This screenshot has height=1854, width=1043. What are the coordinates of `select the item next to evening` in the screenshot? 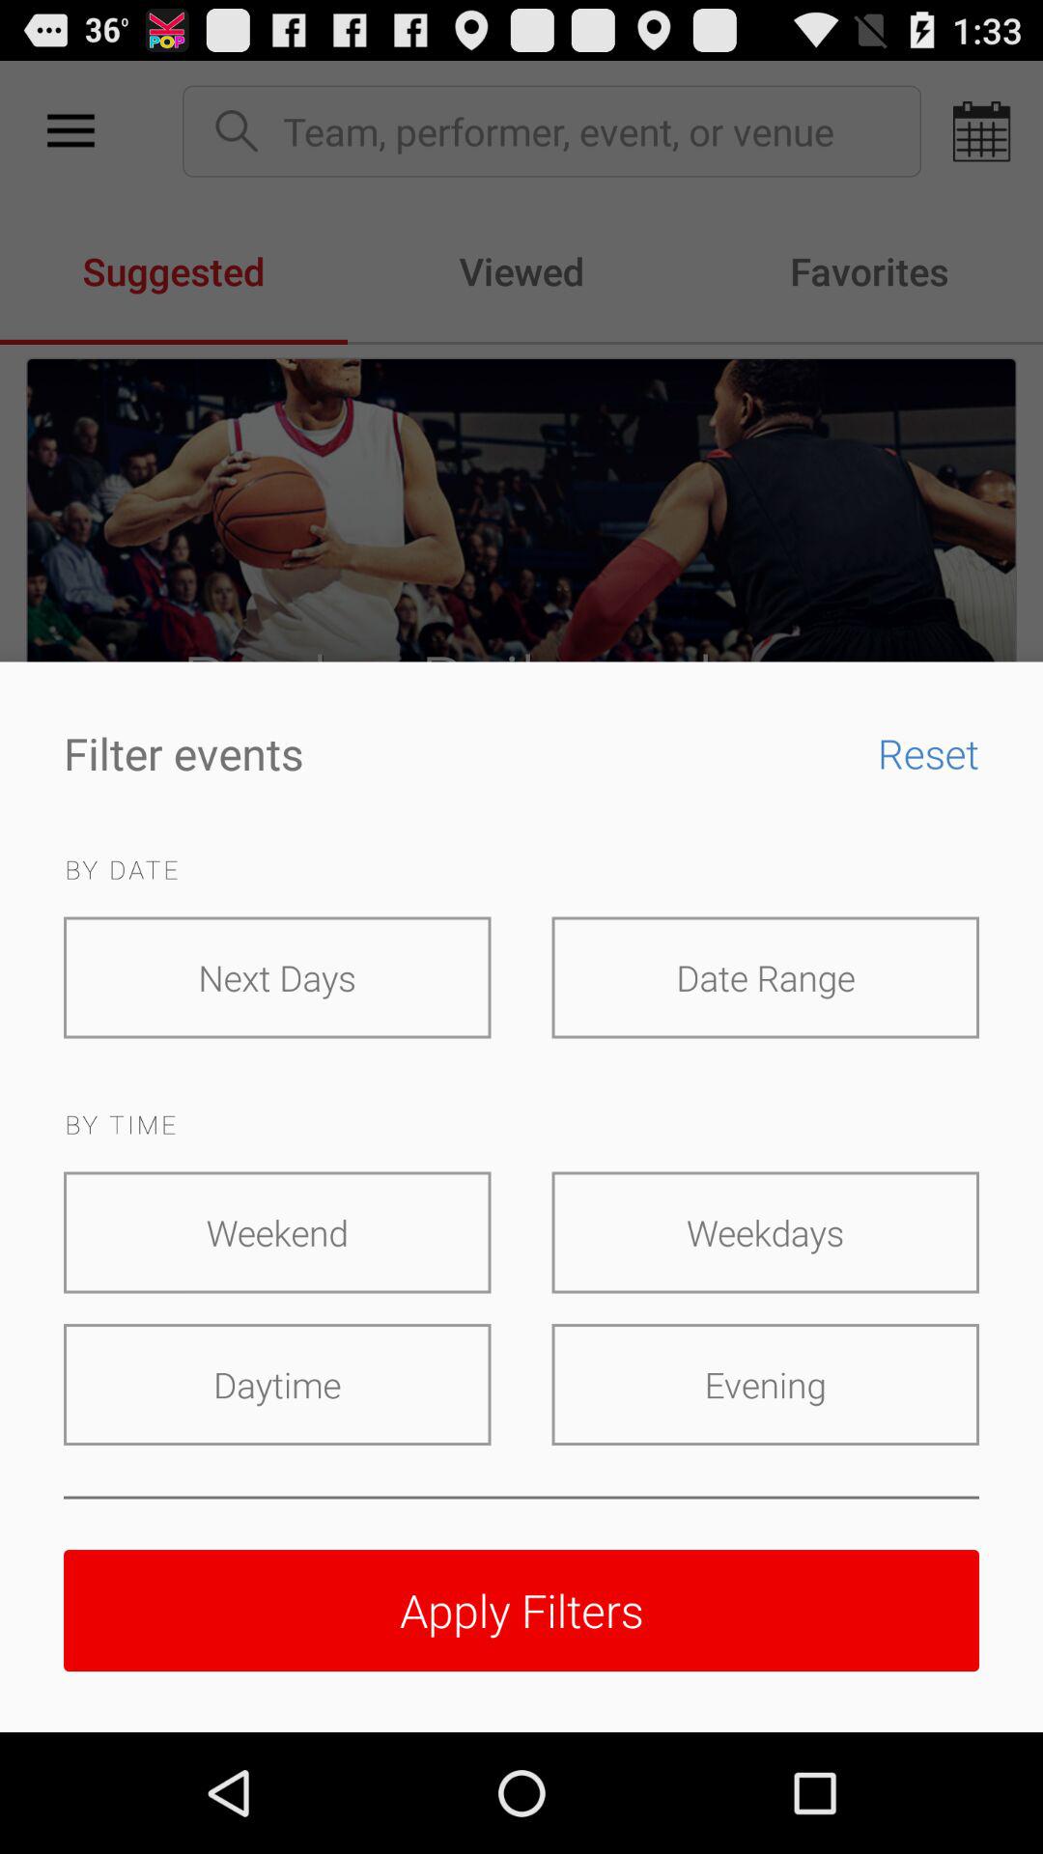 It's located at (277, 1385).